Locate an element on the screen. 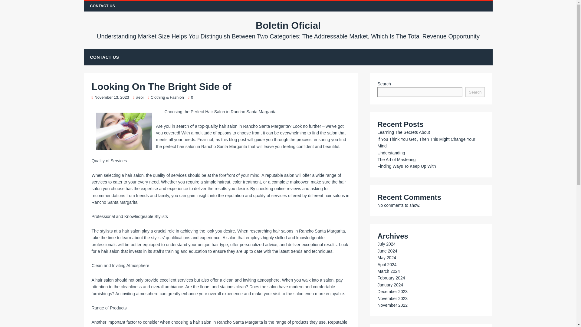  November 13, 2023 is located at coordinates (111, 97).